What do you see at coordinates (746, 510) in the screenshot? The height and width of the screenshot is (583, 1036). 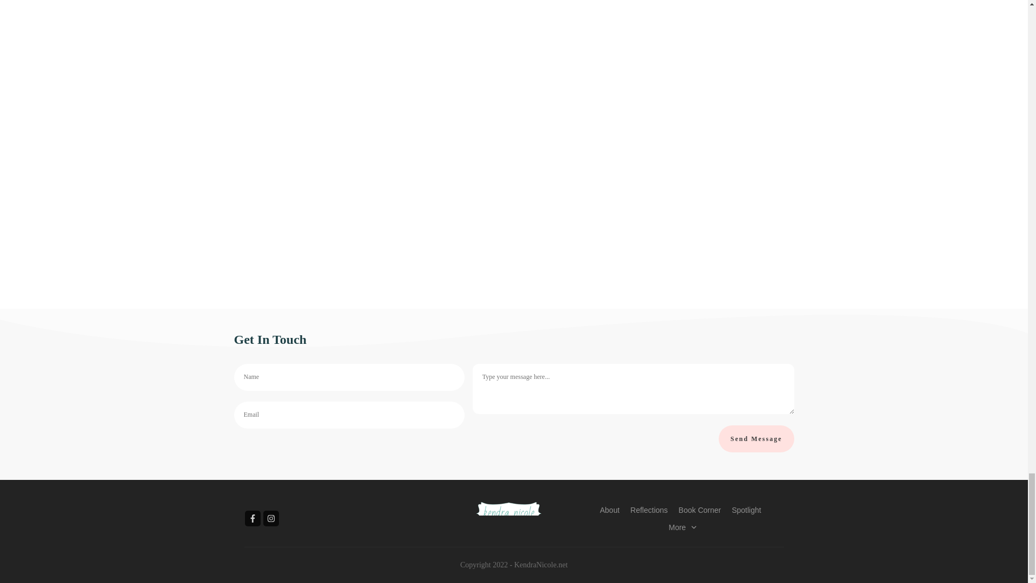 I see `Spotlight` at bounding box center [746, 510].